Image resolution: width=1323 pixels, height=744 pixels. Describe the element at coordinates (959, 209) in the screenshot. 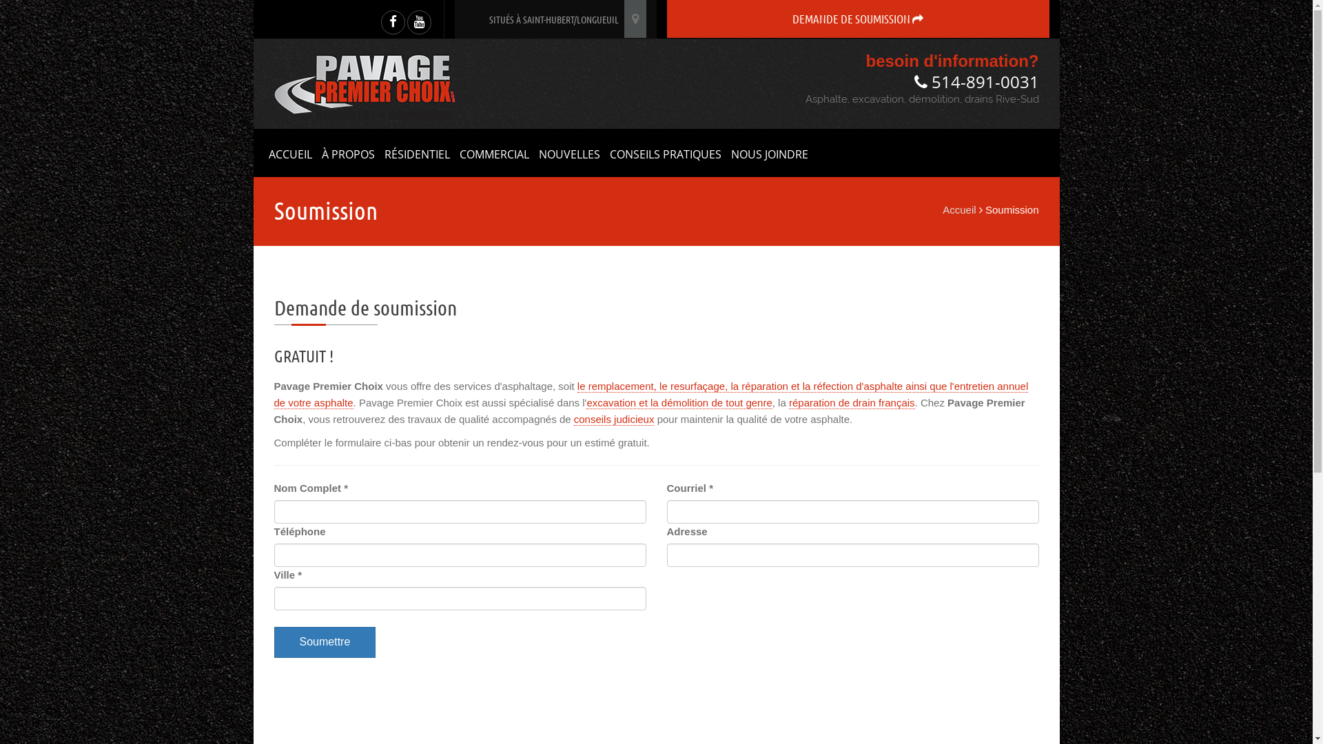

I see `Accueil` at that location.